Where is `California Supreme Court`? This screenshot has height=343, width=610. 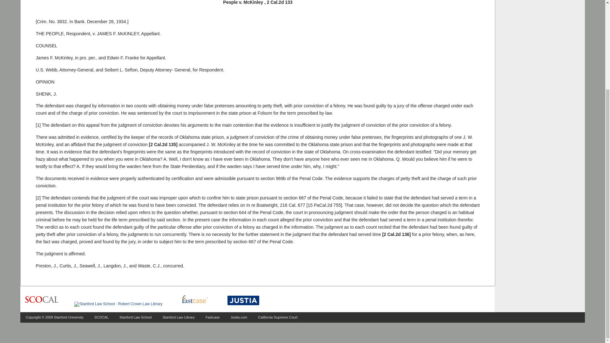
California Supreme Court is located at coordinates (278, 317).